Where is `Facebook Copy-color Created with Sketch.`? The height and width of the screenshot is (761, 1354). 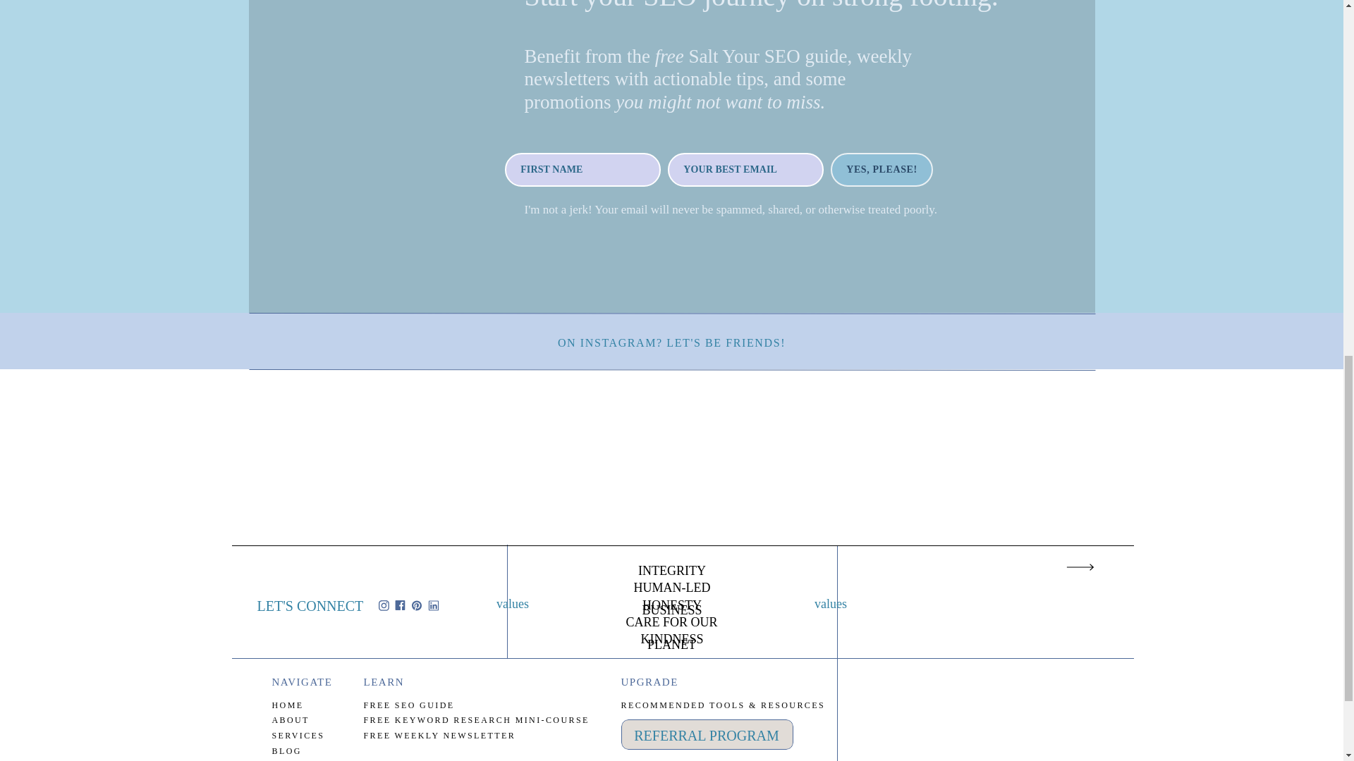 Facebook Copy-color Created with Sketch. is located at coordinates (400, 605).